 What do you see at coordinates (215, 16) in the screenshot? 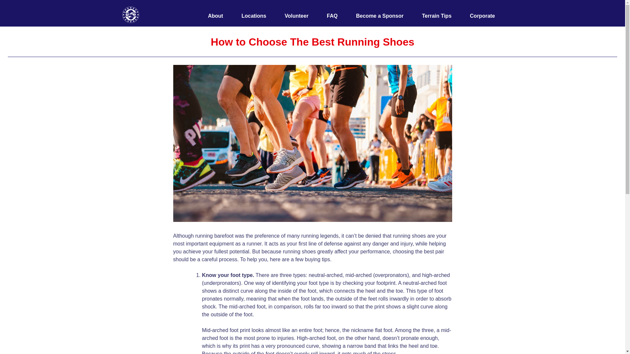
I see `About` at bounding box center [215, 16].